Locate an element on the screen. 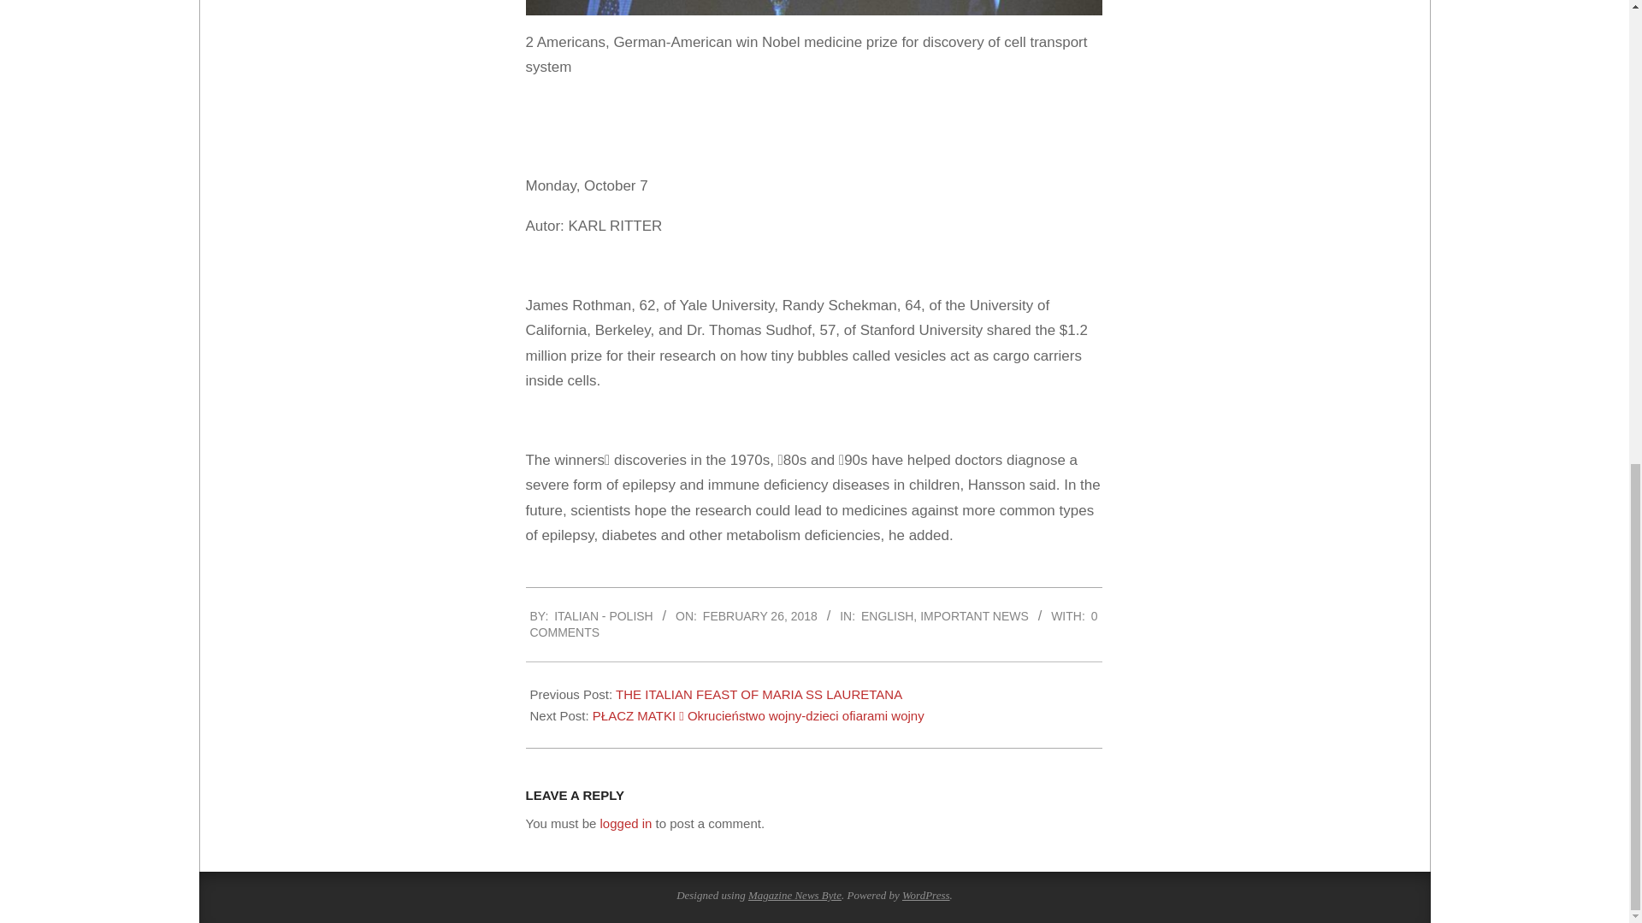 This screenshot has height=923, width=1642. WordPress is located at coordinates (925, 896).